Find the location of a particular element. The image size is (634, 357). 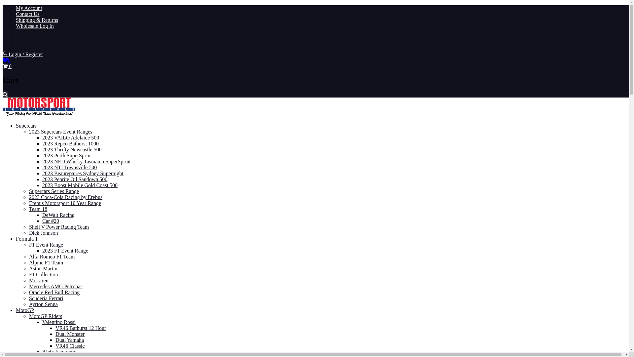

2023 VAILO Adelaide 500 is located at coordinates (71, 138).